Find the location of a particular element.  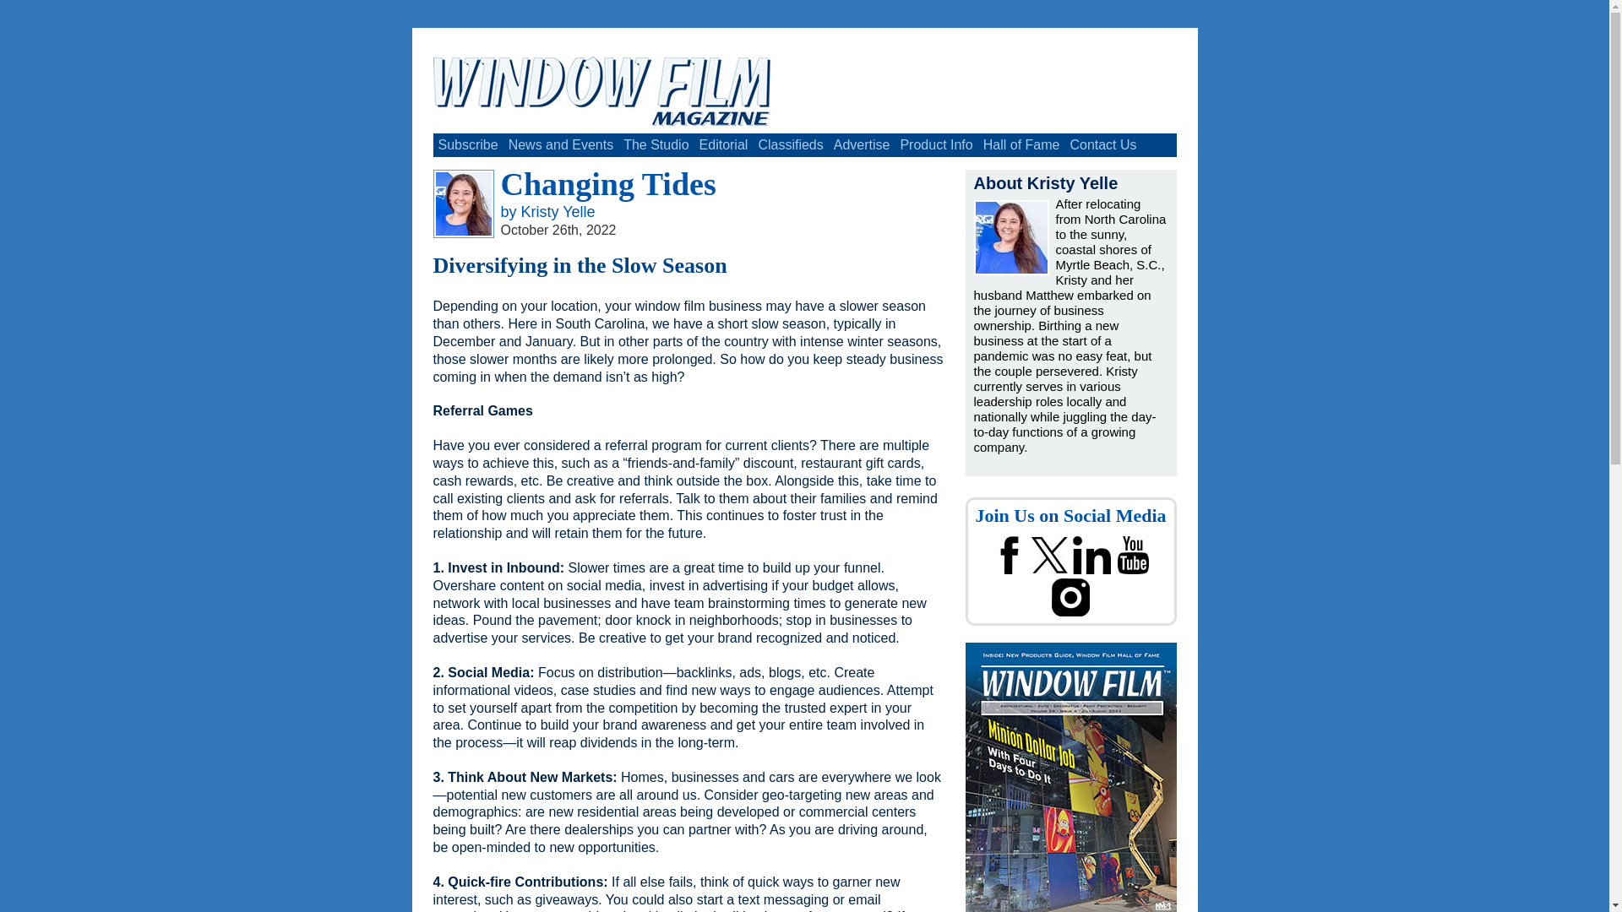

Changing Tides is located at coordinates (607, 183).